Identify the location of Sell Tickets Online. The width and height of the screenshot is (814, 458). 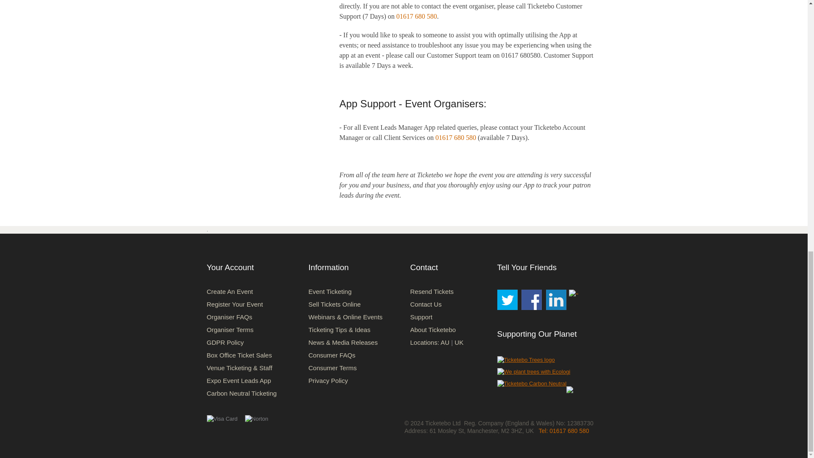
(334, 304).